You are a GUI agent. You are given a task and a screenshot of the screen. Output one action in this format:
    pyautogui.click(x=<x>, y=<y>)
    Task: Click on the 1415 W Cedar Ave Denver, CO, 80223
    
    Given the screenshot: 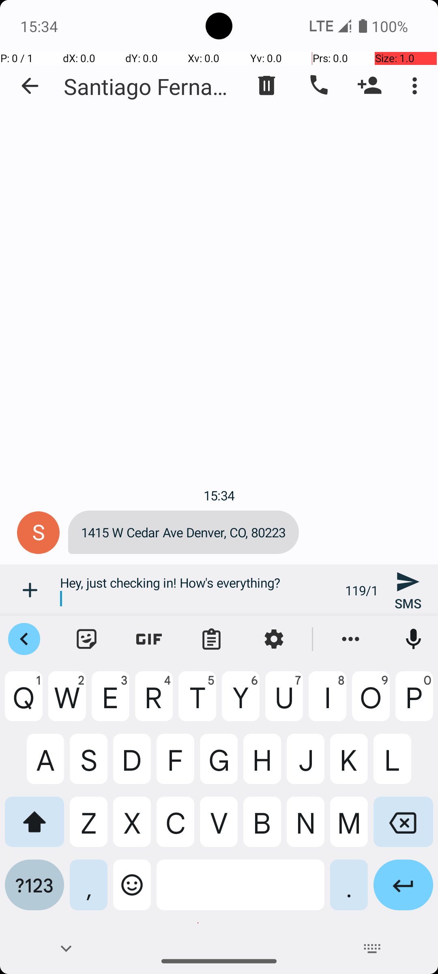 What is the action you would take?
    pyautogui.click(x=183, y=532)
    